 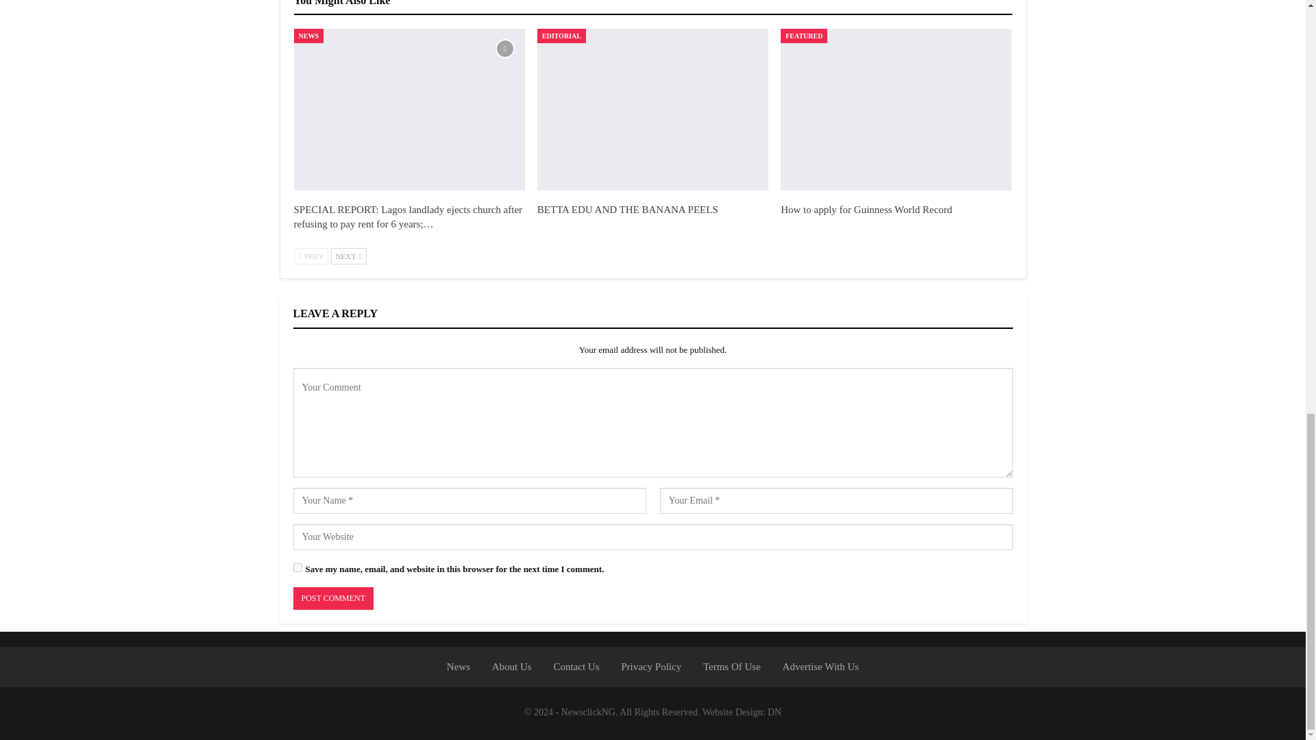 What do you see at coordinates (896, 110) in the screenshot?
I see `How to apply for Guinness World Record` at bounding box center [896, 110].